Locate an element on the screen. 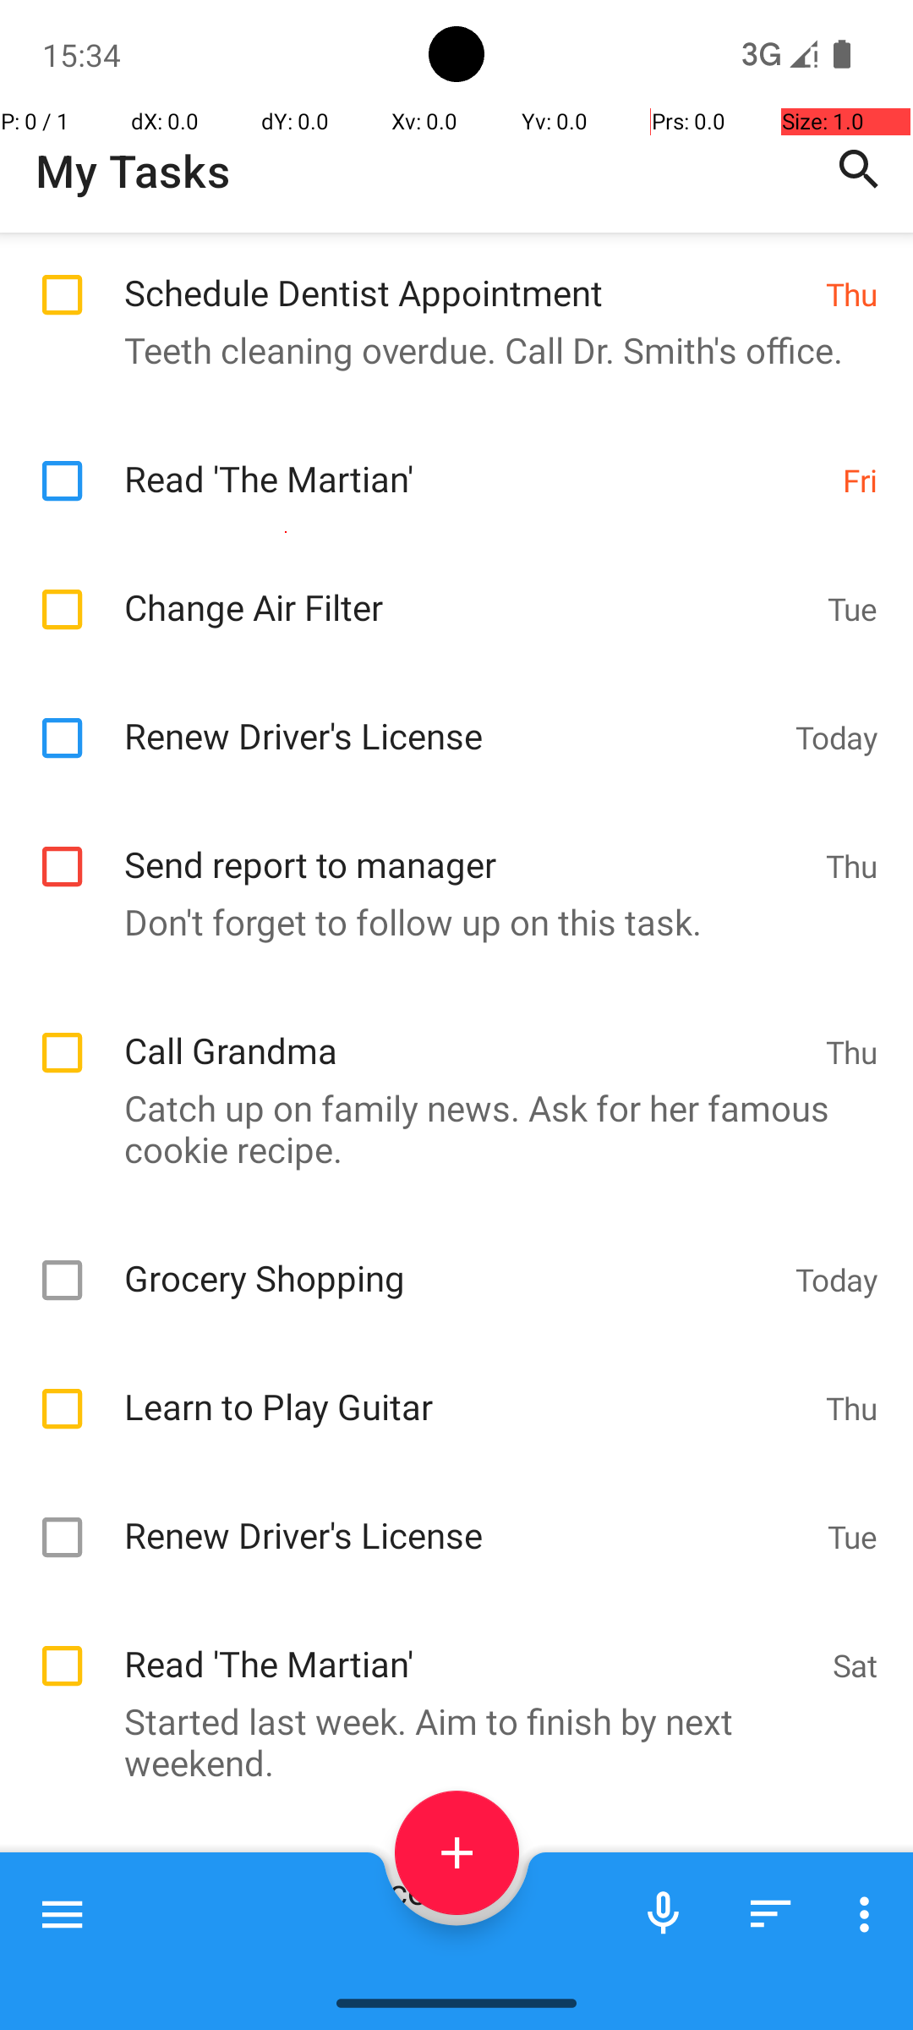 Image resolution: width=913 pixels, height=2030 pixels. Send report to manager is located at coordinates (467, 846).